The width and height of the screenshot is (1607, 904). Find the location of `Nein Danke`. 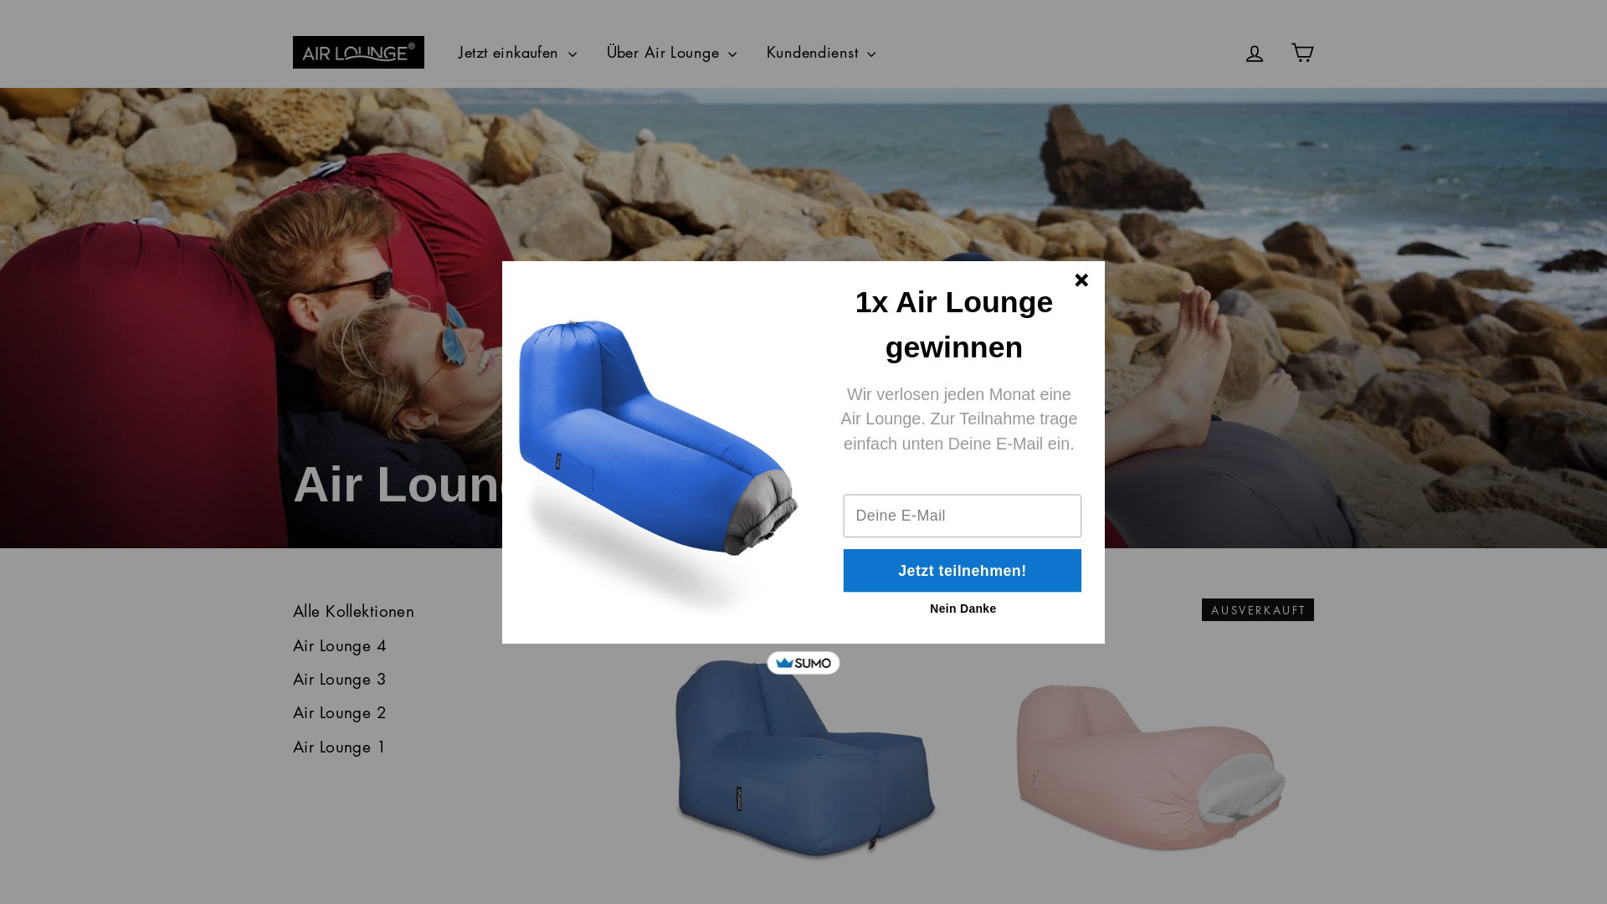

Nein Danke is located at coordinates (964, 609).